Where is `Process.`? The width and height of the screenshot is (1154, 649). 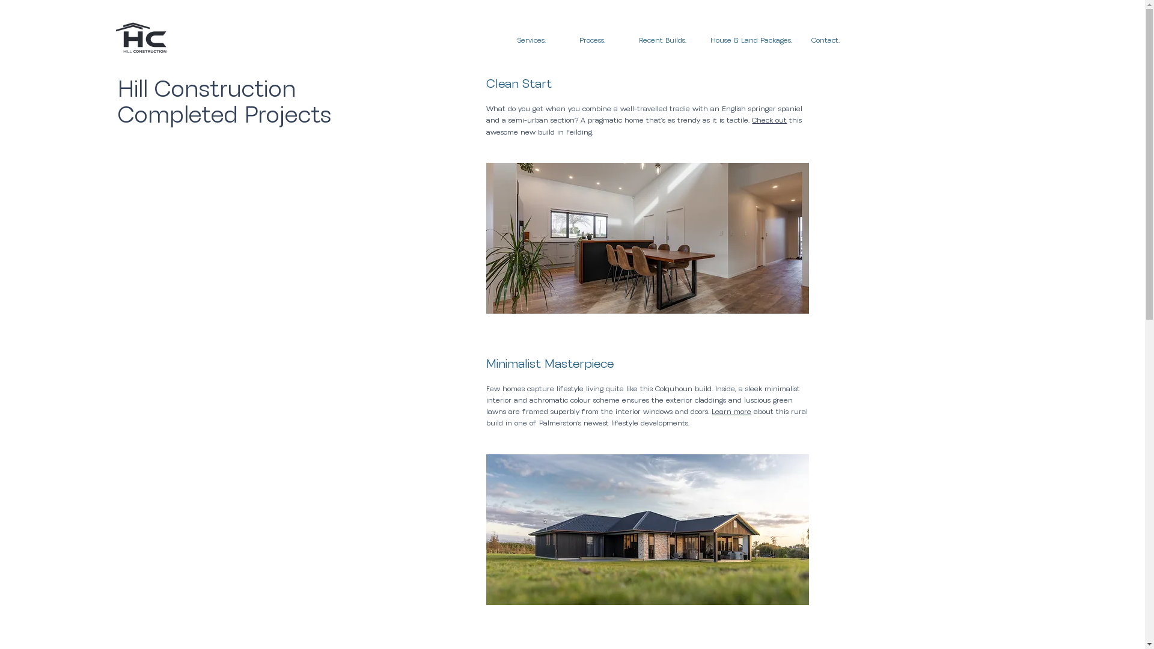
Process. is located at coordinates (593, 41).